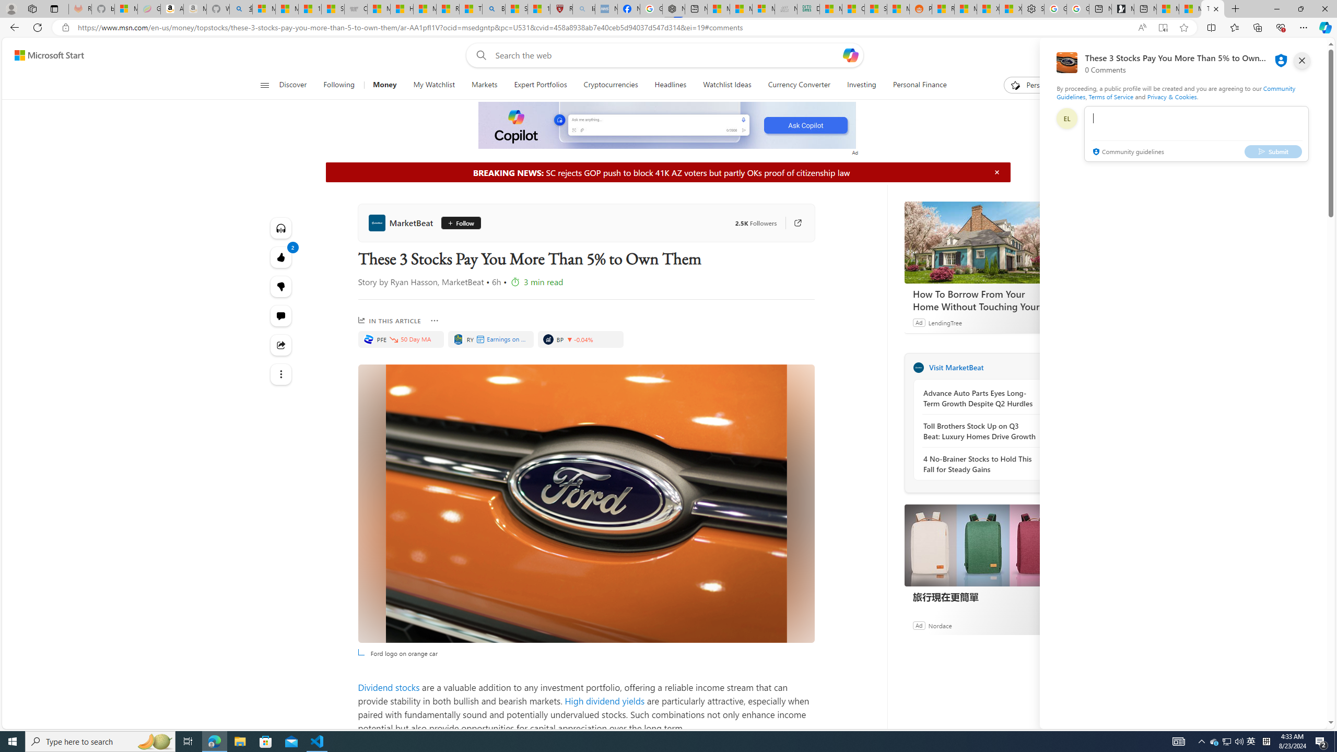 The image size is (1337, 752). What do you see at coordinates (368, 339) in the screenshot?
I see `PFIZER INC.` at bounding box center [368, 339].